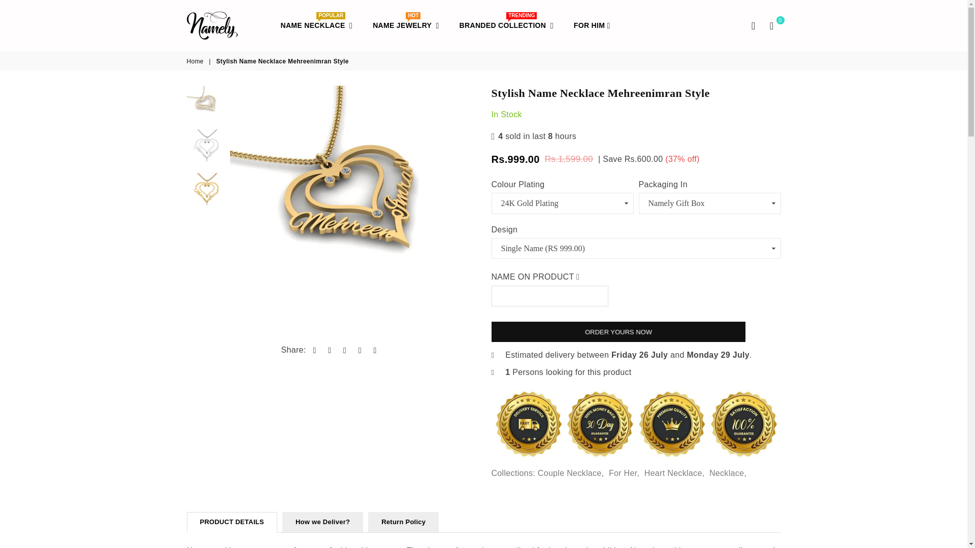 The width and height of the screenshot is (975, 548). Describe the element at coordinates (196, 61) in the screenshot. I see `Search` at that location.